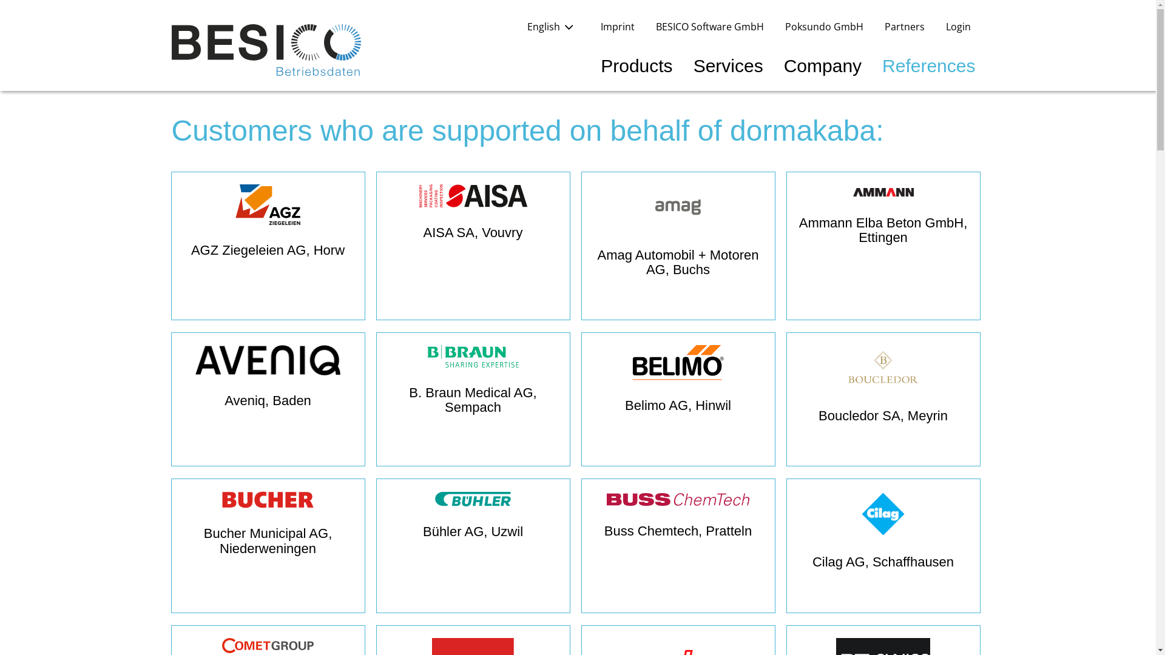 The height and width of the screenshot is (655, 1165). I want to click on Poksundo GmbH, so click(824, 27).